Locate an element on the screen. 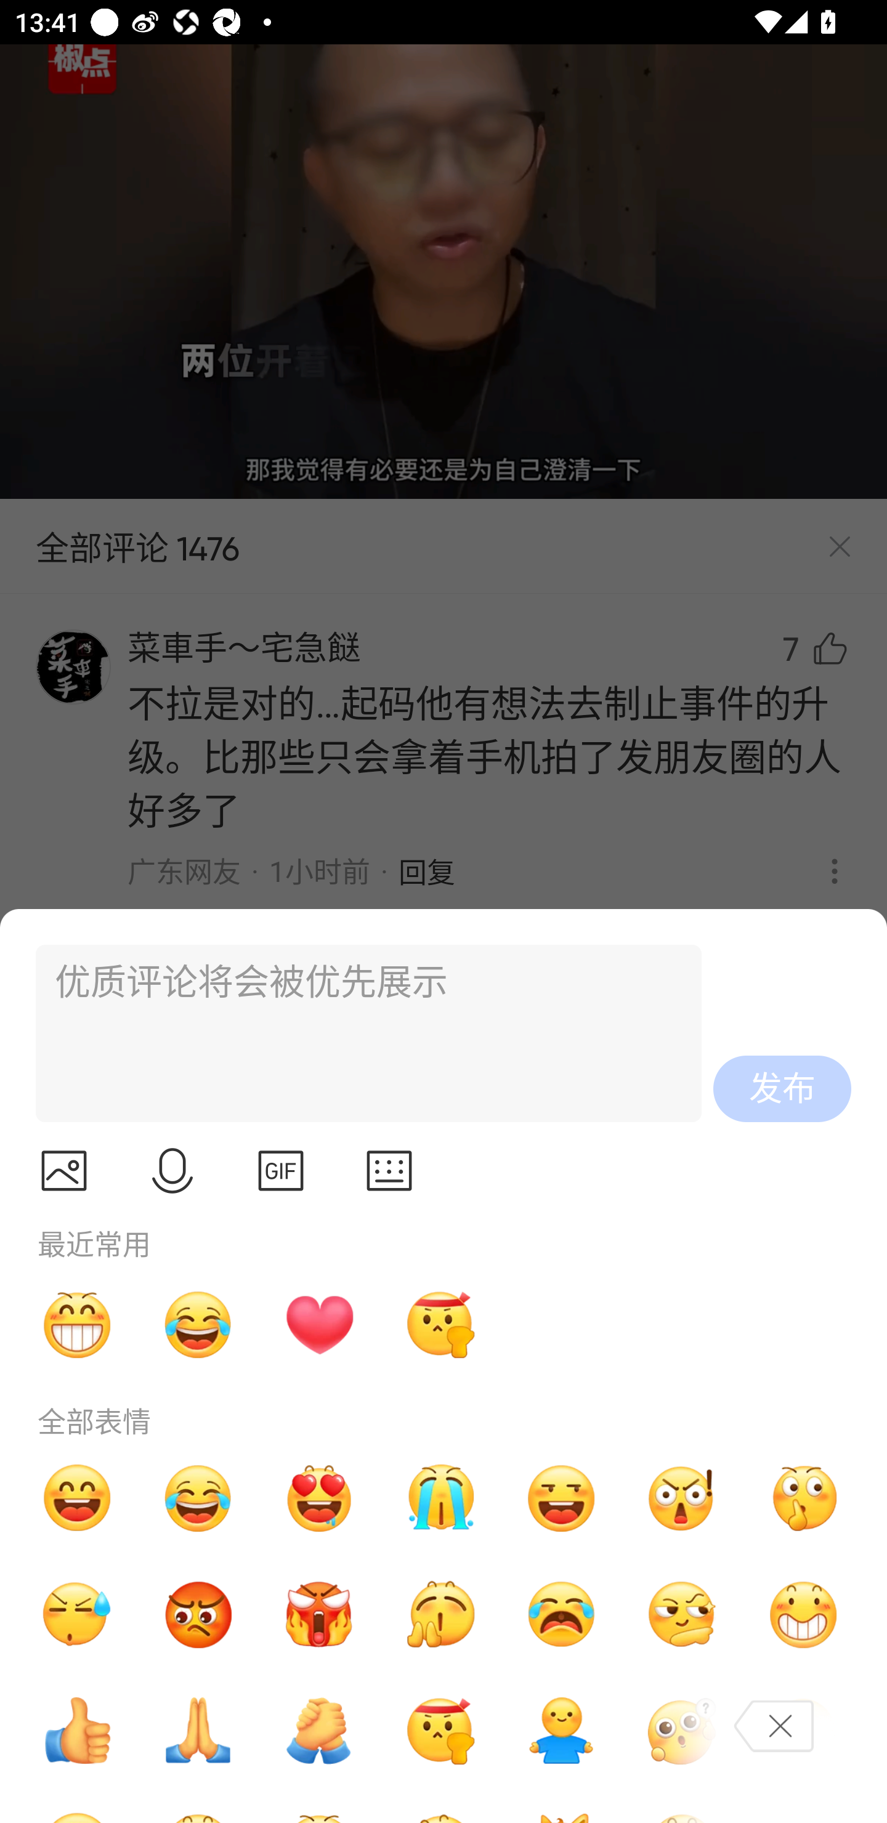   is located at coordinates (389, 1171).